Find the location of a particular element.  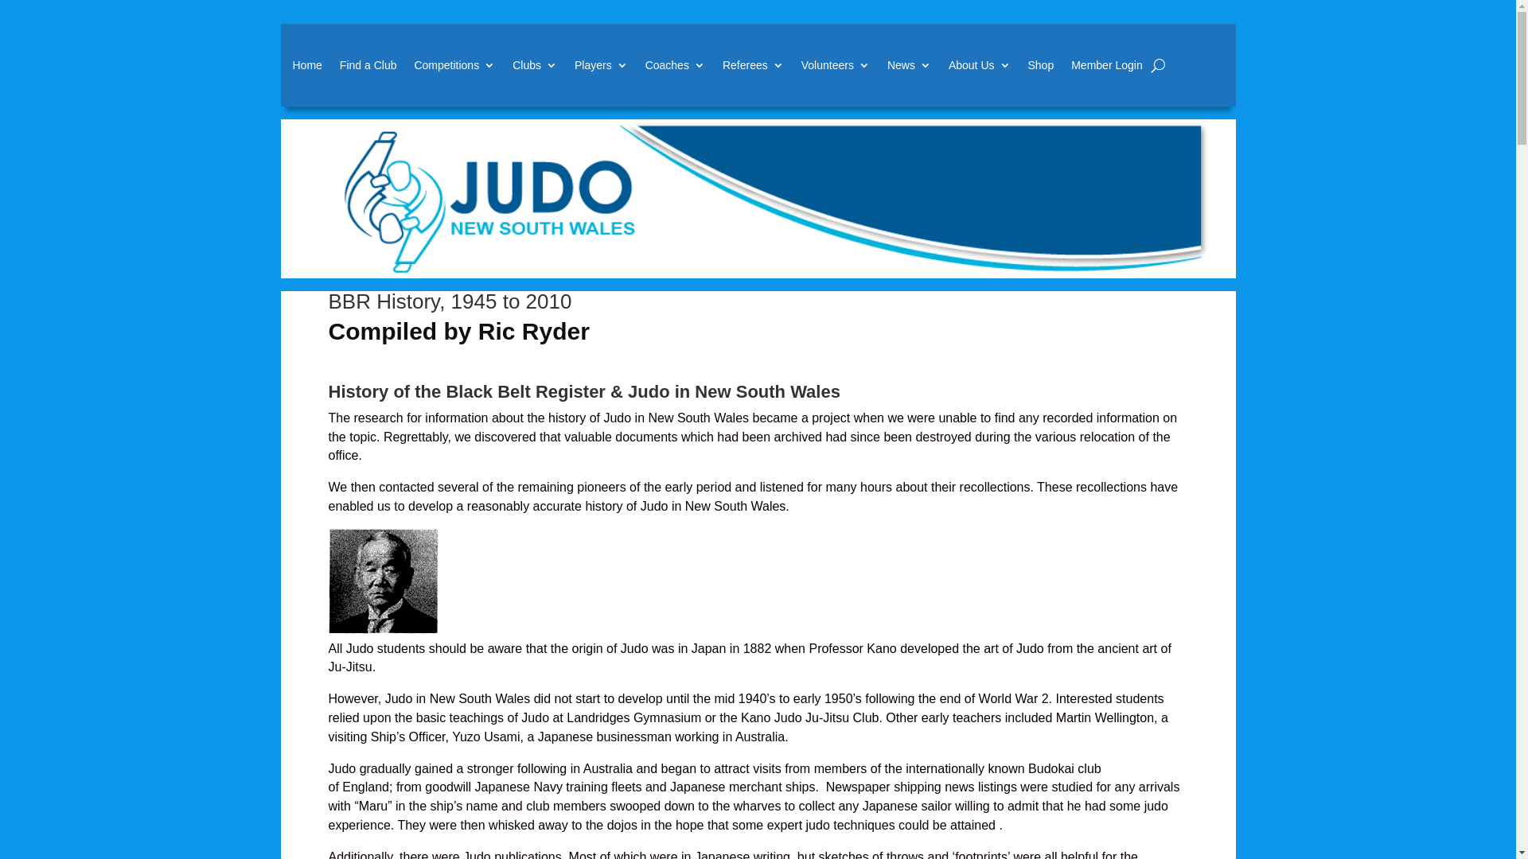

judo-nsw-wide is located at coordinates (758, 199).